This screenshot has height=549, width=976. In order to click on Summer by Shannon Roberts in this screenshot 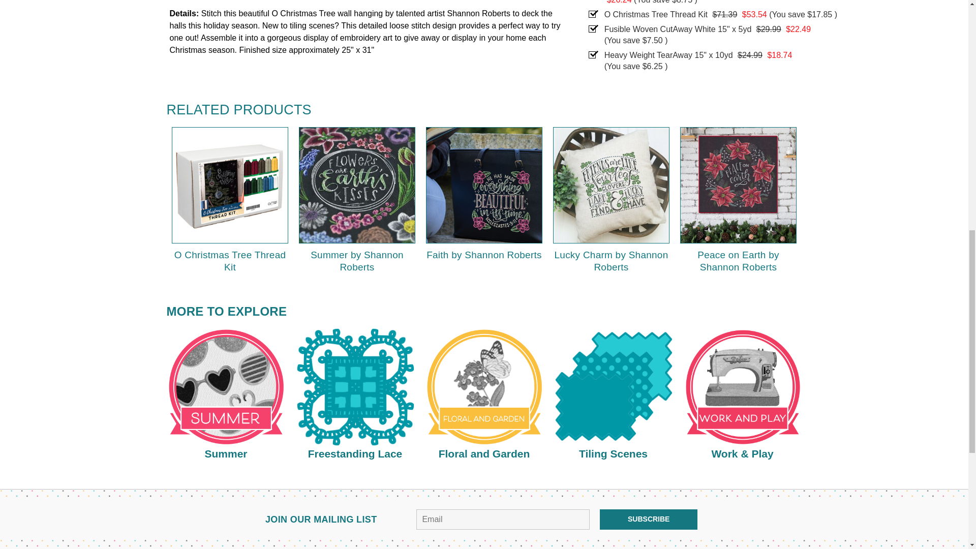, I will do `click(357, 185)`.